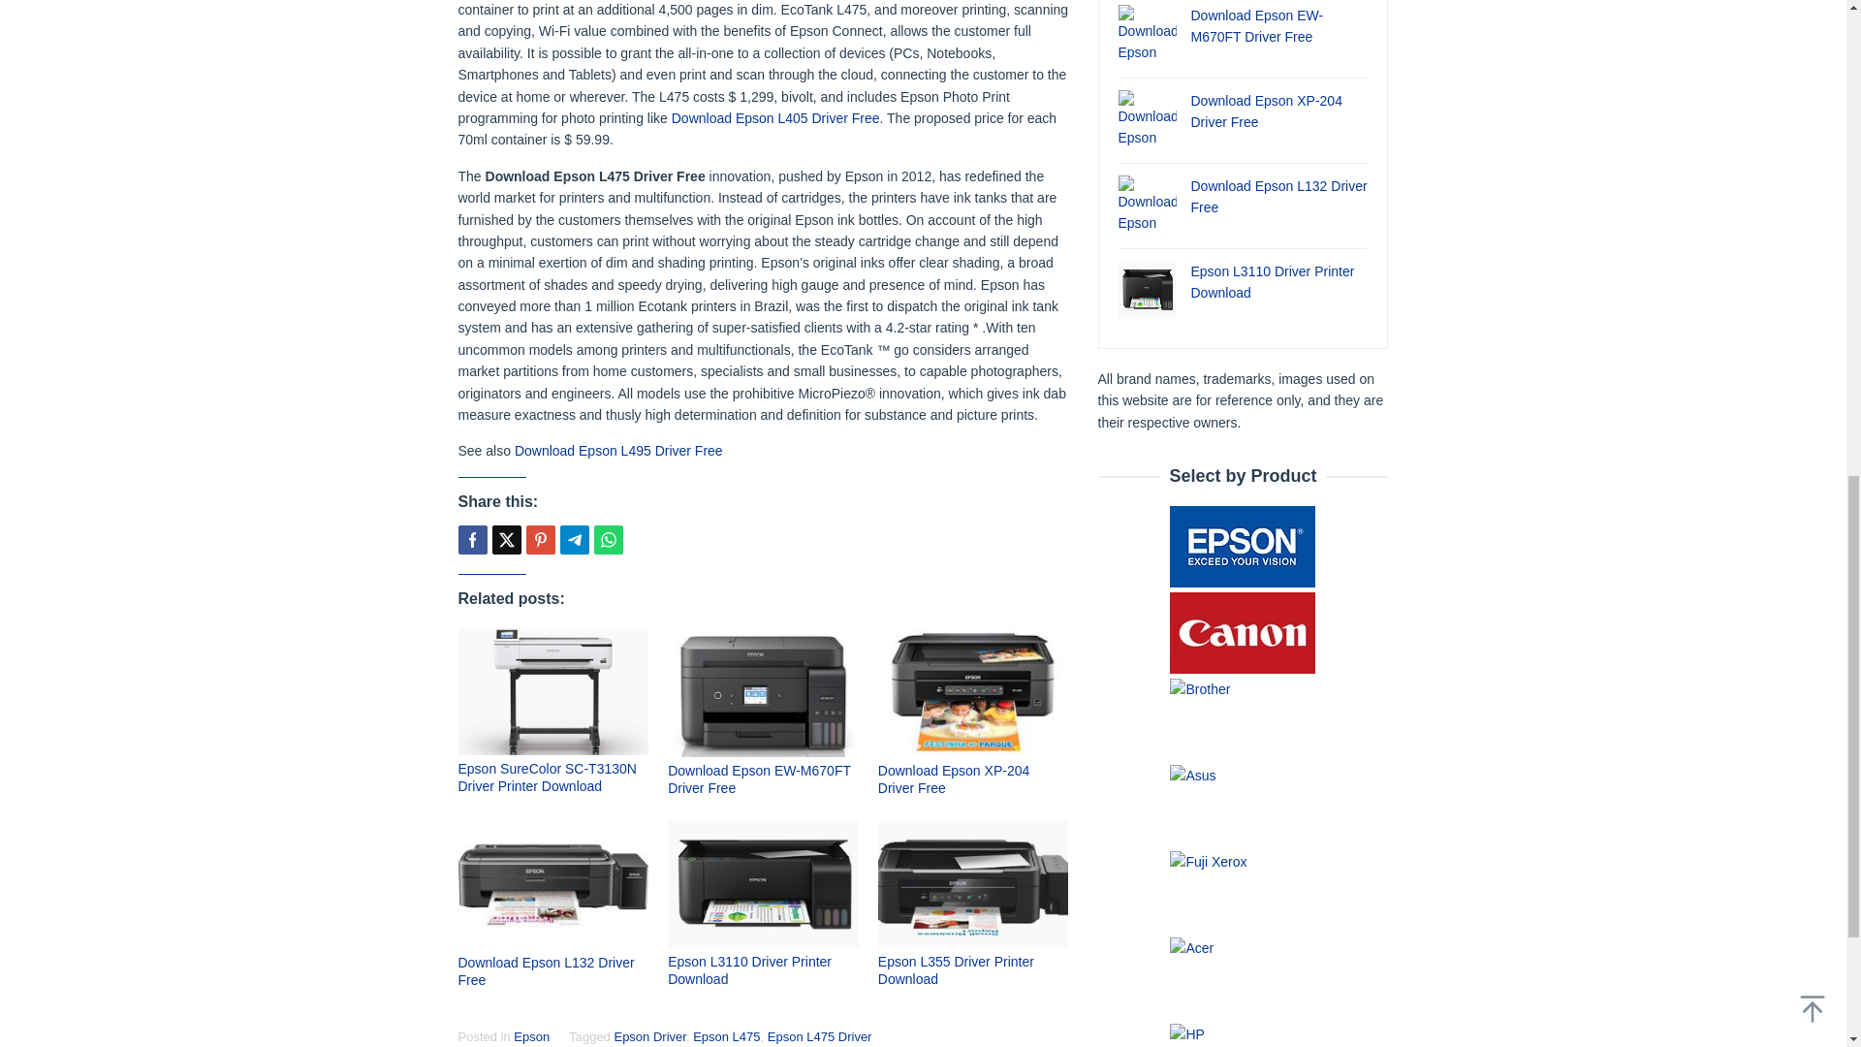 The image size is (1861, 1047). I want to click on Download Epson L132 Driver Free, so click(546, 971).